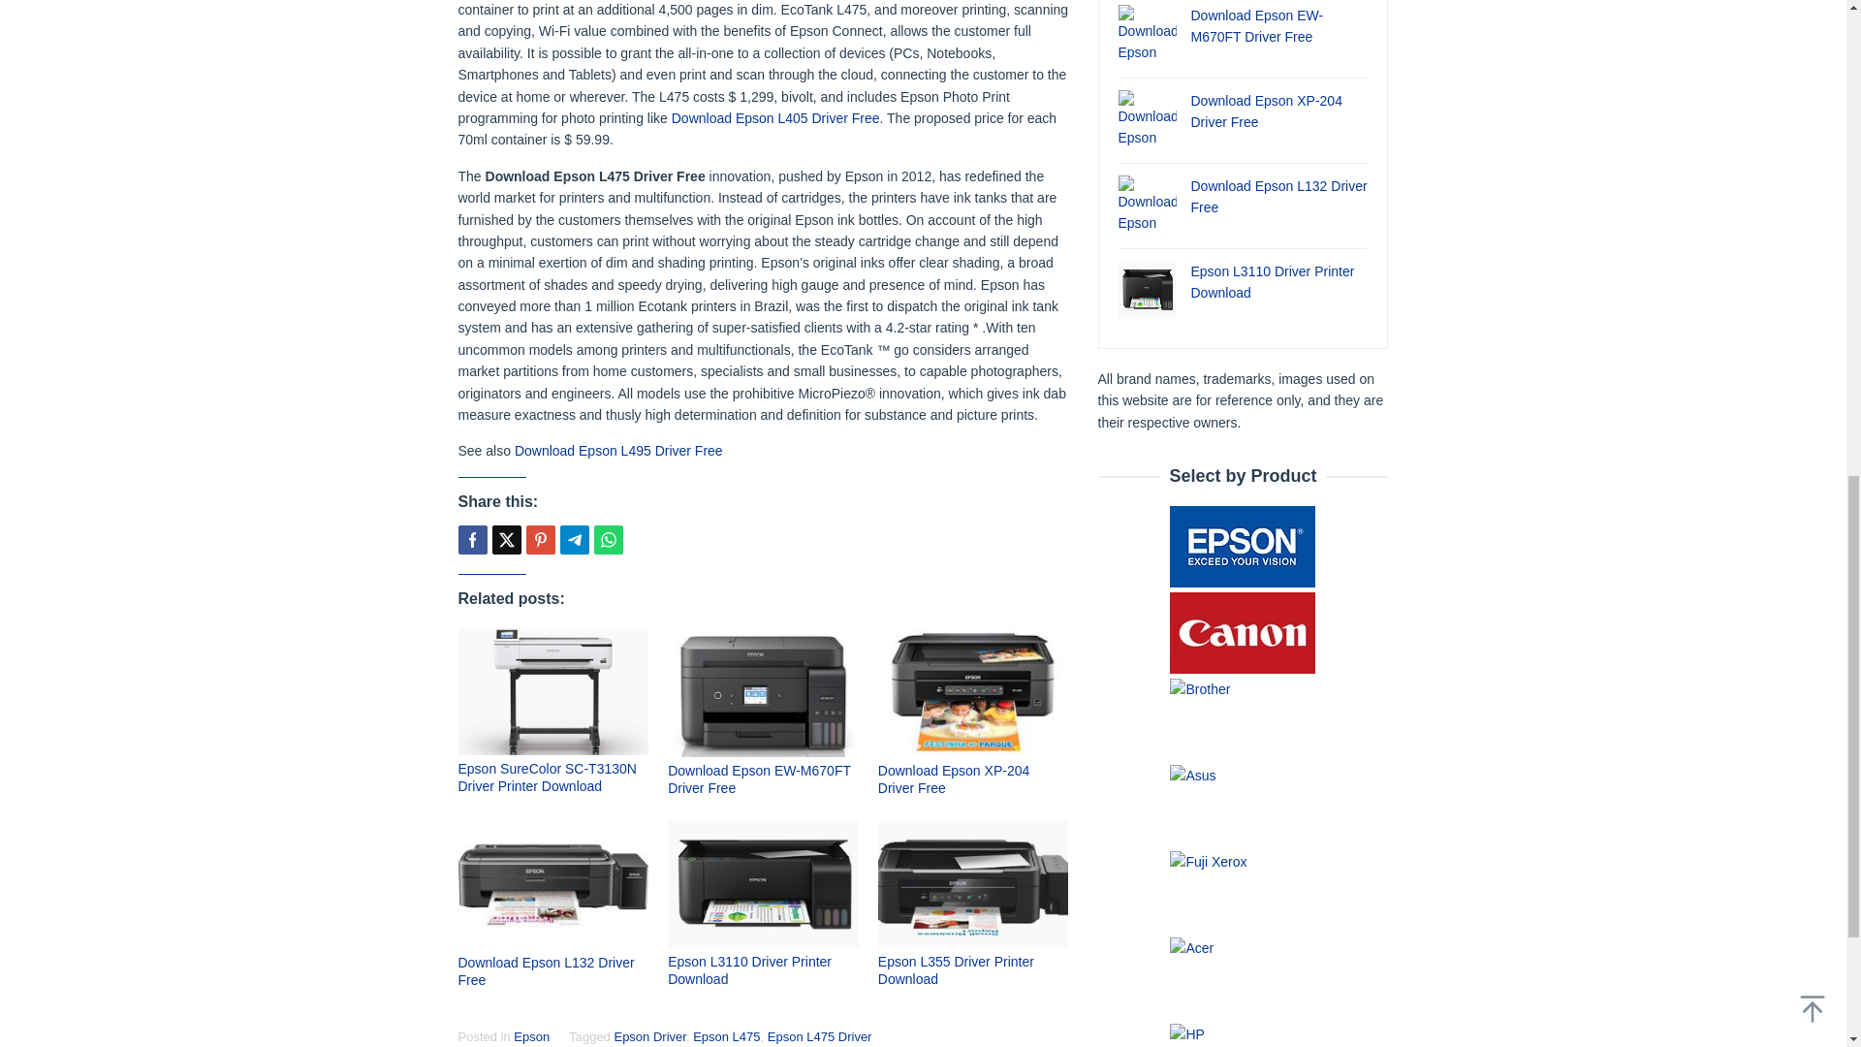 The image size is (1861, 1047). I want to click on Download Epson L132 Driver Free, so click(546, 971).